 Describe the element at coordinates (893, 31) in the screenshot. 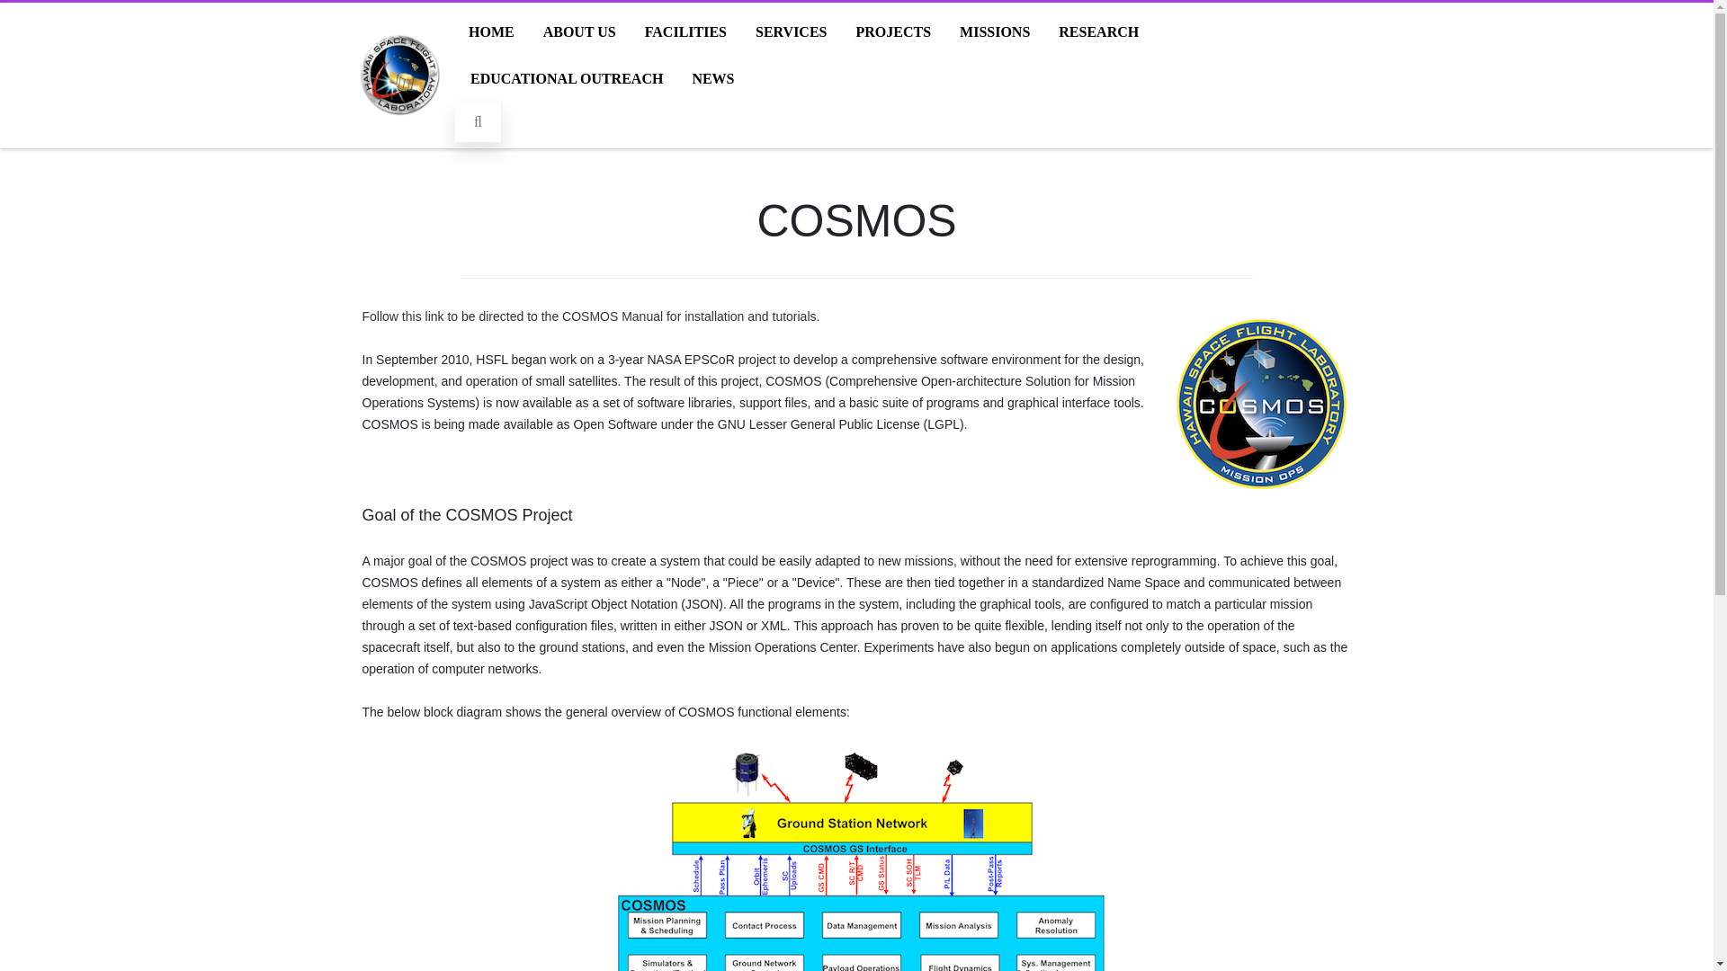

I see `PROJECTS` at that location.